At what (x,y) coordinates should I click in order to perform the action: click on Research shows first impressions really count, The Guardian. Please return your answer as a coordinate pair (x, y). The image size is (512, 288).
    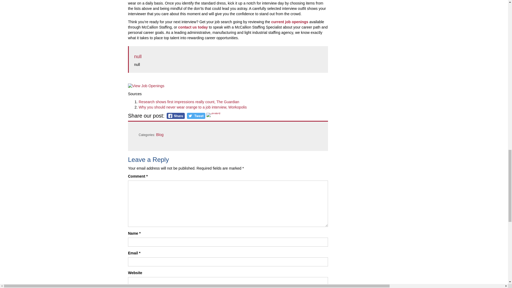
    Looking at the image, I should click on (189, 102).